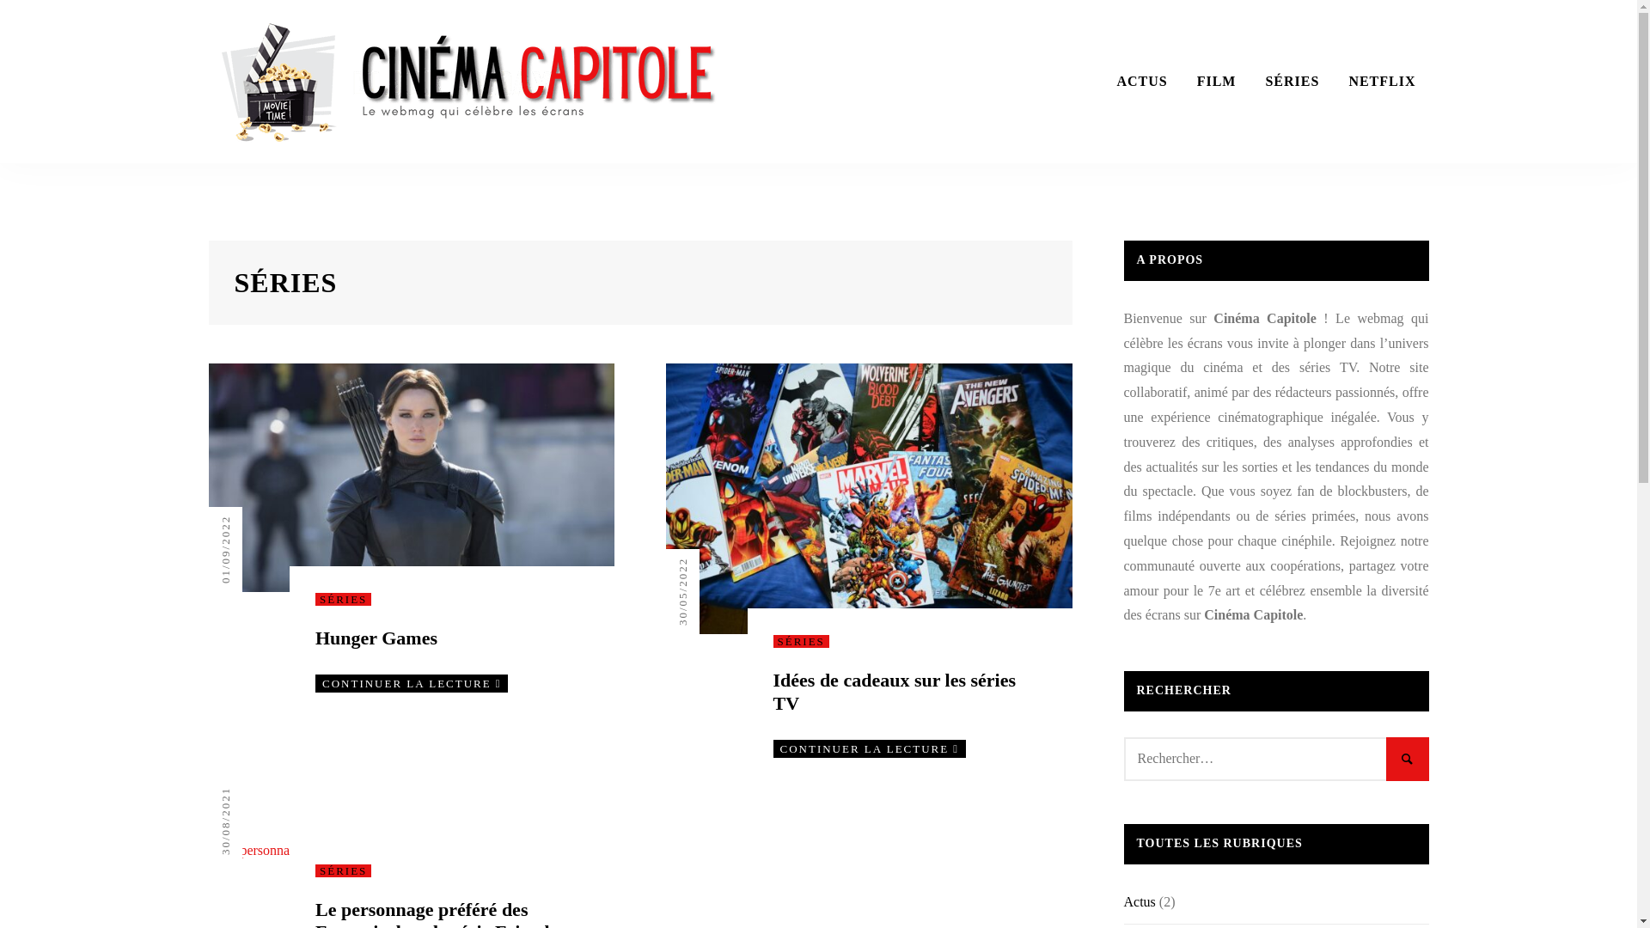  I want to click on CONTINUER LA LECTURE, so click(870, 749).